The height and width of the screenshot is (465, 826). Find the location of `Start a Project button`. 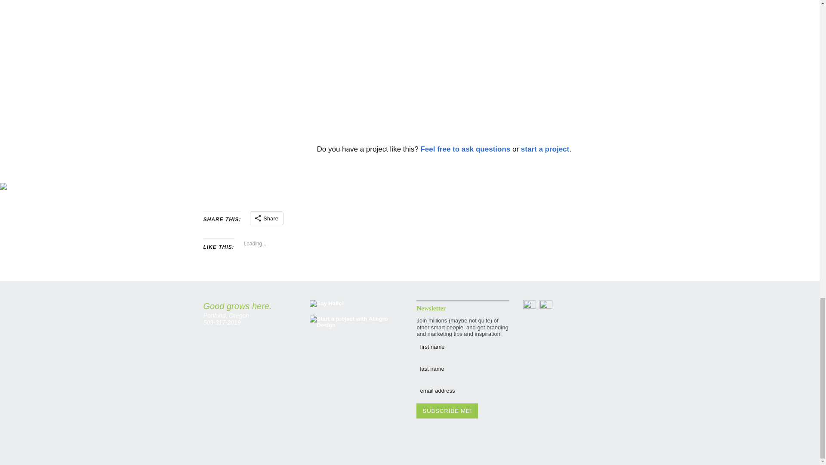

Start a Project button is located at coordinates (356, 322).